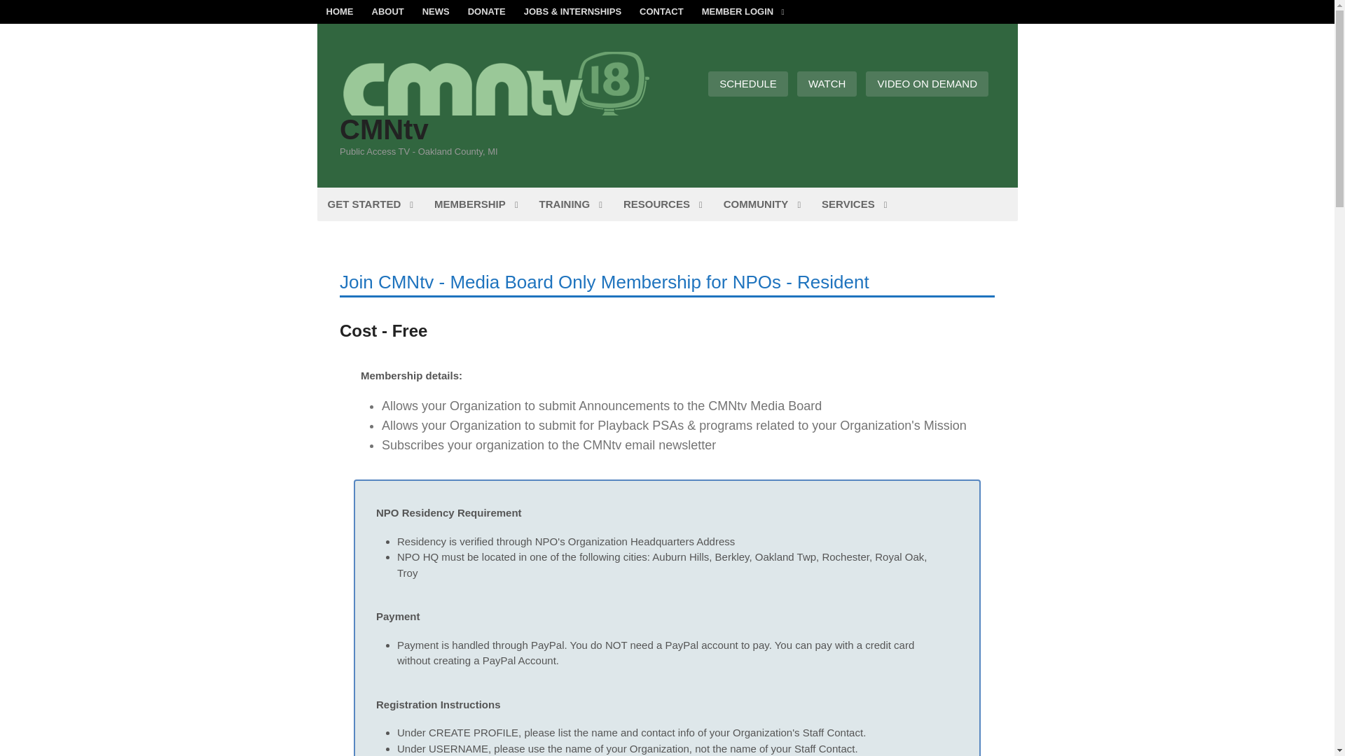 The width and height of the screenshot is (1345, 756). What do you see at coordinates (497, 108) in the screenshot?
I see `Public Access TV - Oakland County, MI` at bounding box center [497, 108].